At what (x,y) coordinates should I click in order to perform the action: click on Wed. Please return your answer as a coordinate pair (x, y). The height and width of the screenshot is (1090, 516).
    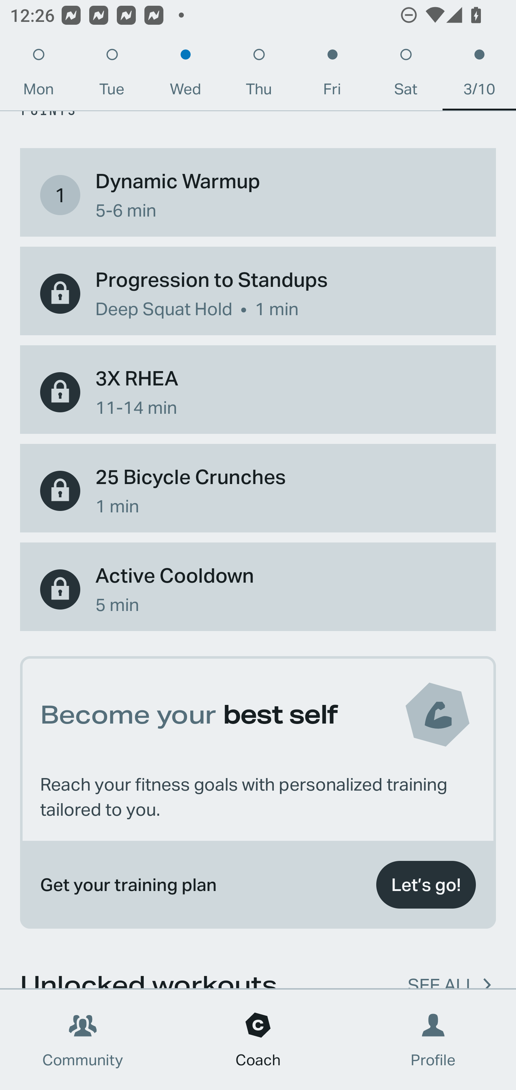
    Looking at the image, I should click on (185, 75).